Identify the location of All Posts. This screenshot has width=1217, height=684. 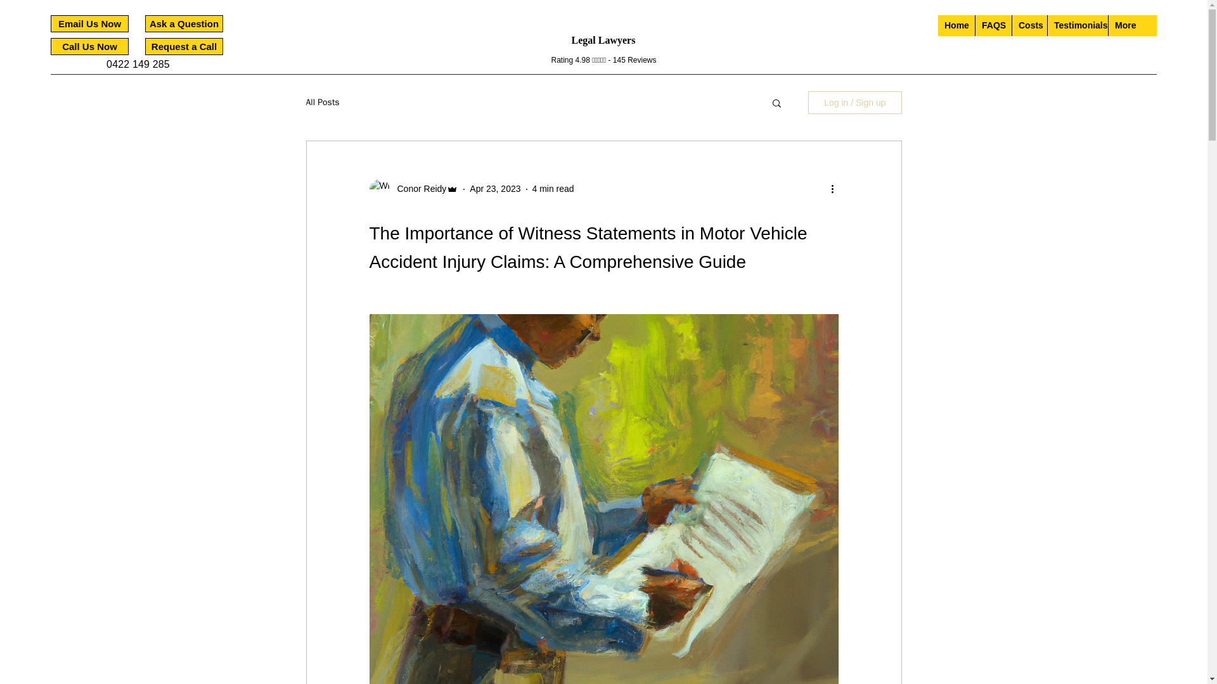
(322, 103).